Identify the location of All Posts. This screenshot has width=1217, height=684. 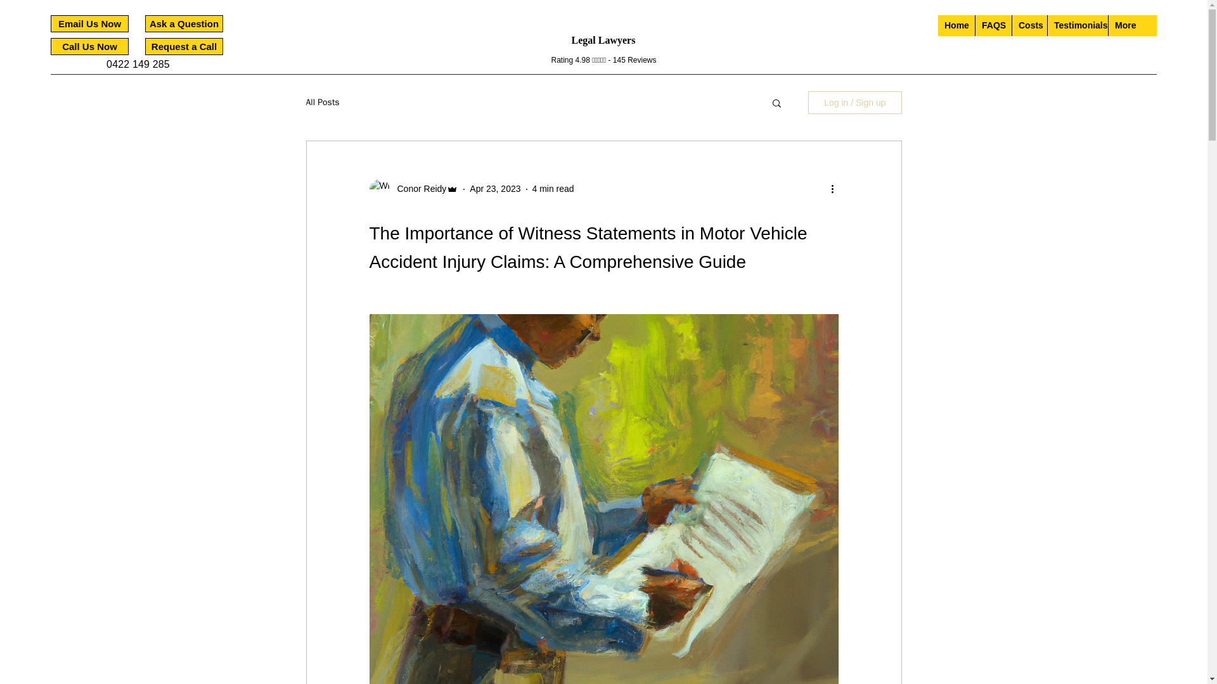
(322, 103).